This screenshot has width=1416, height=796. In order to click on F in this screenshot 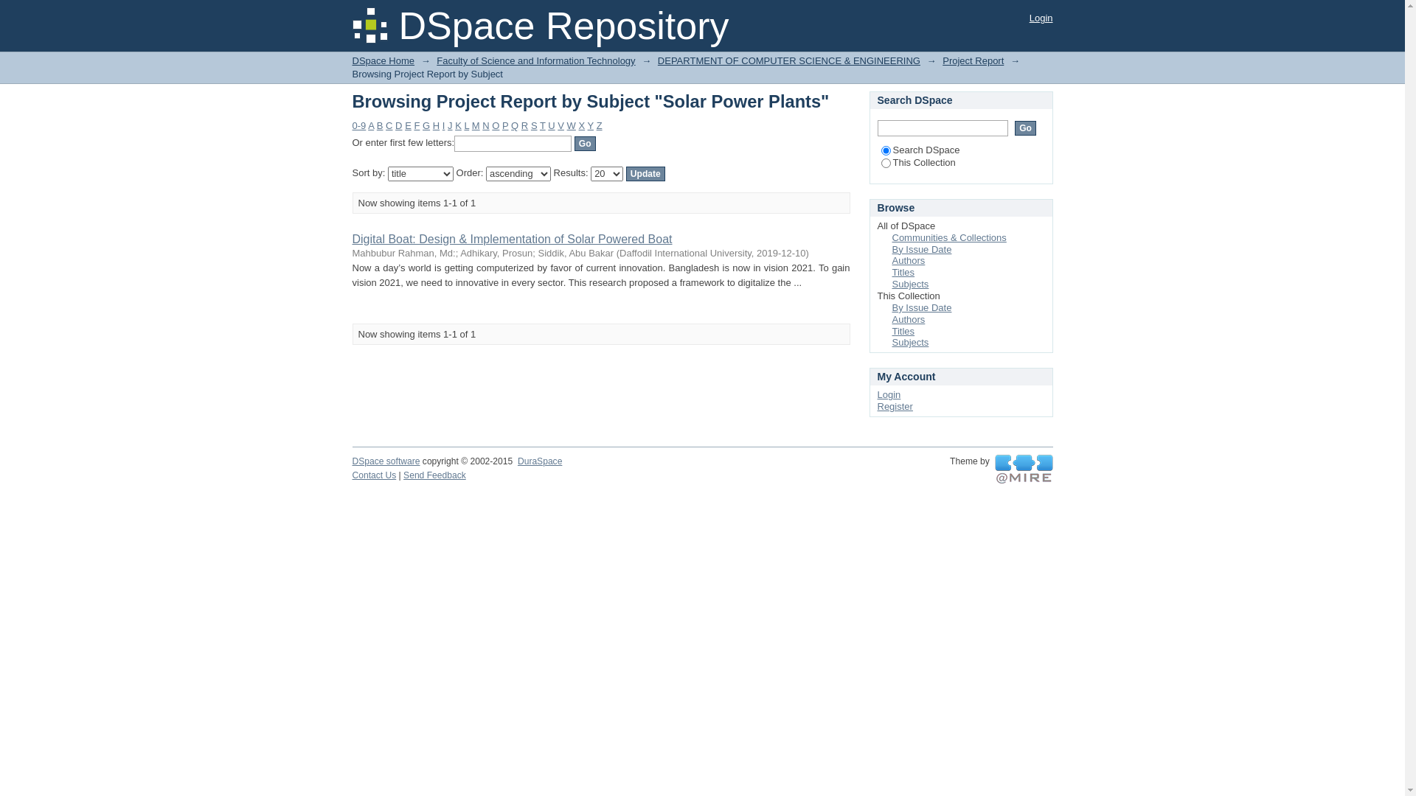, I will do `click(417, 125)`.